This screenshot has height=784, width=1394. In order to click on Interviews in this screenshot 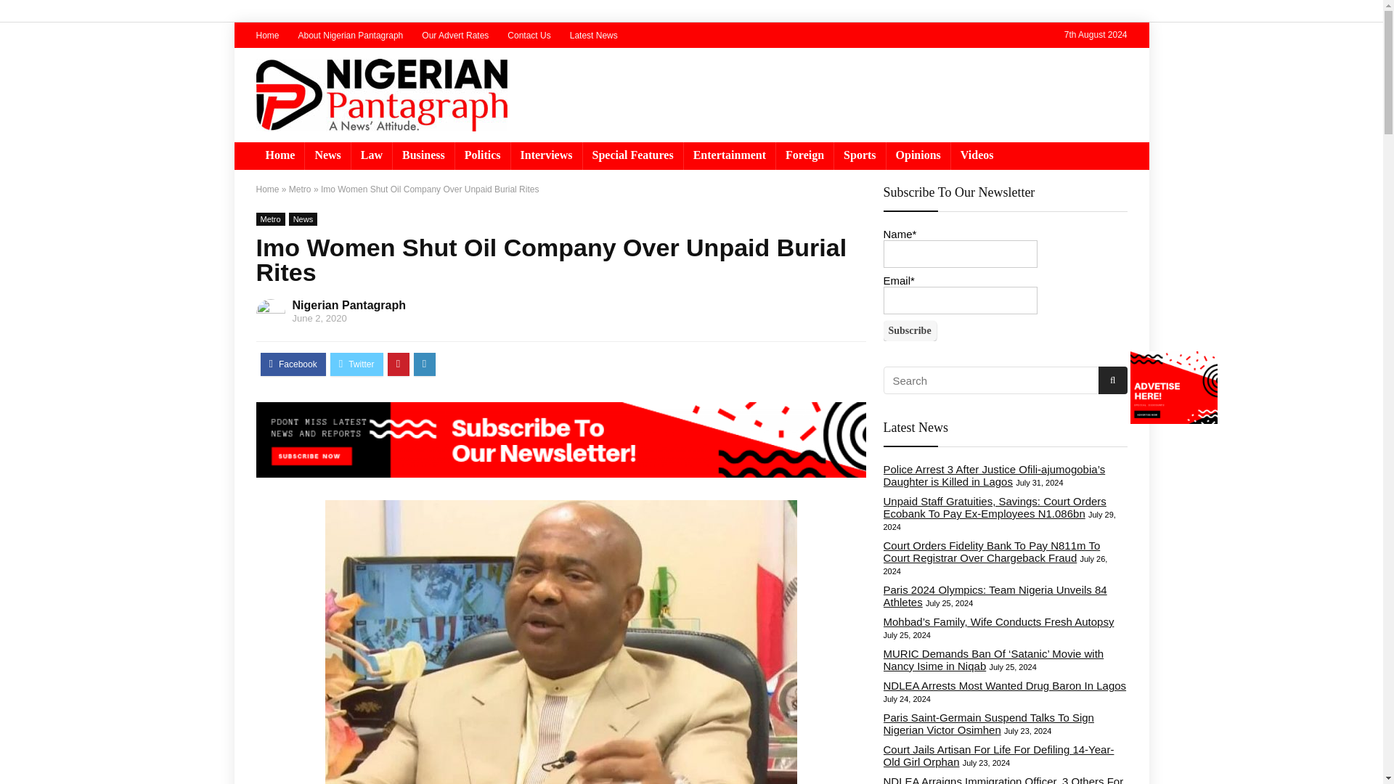, I will do `click(547, 155)`.